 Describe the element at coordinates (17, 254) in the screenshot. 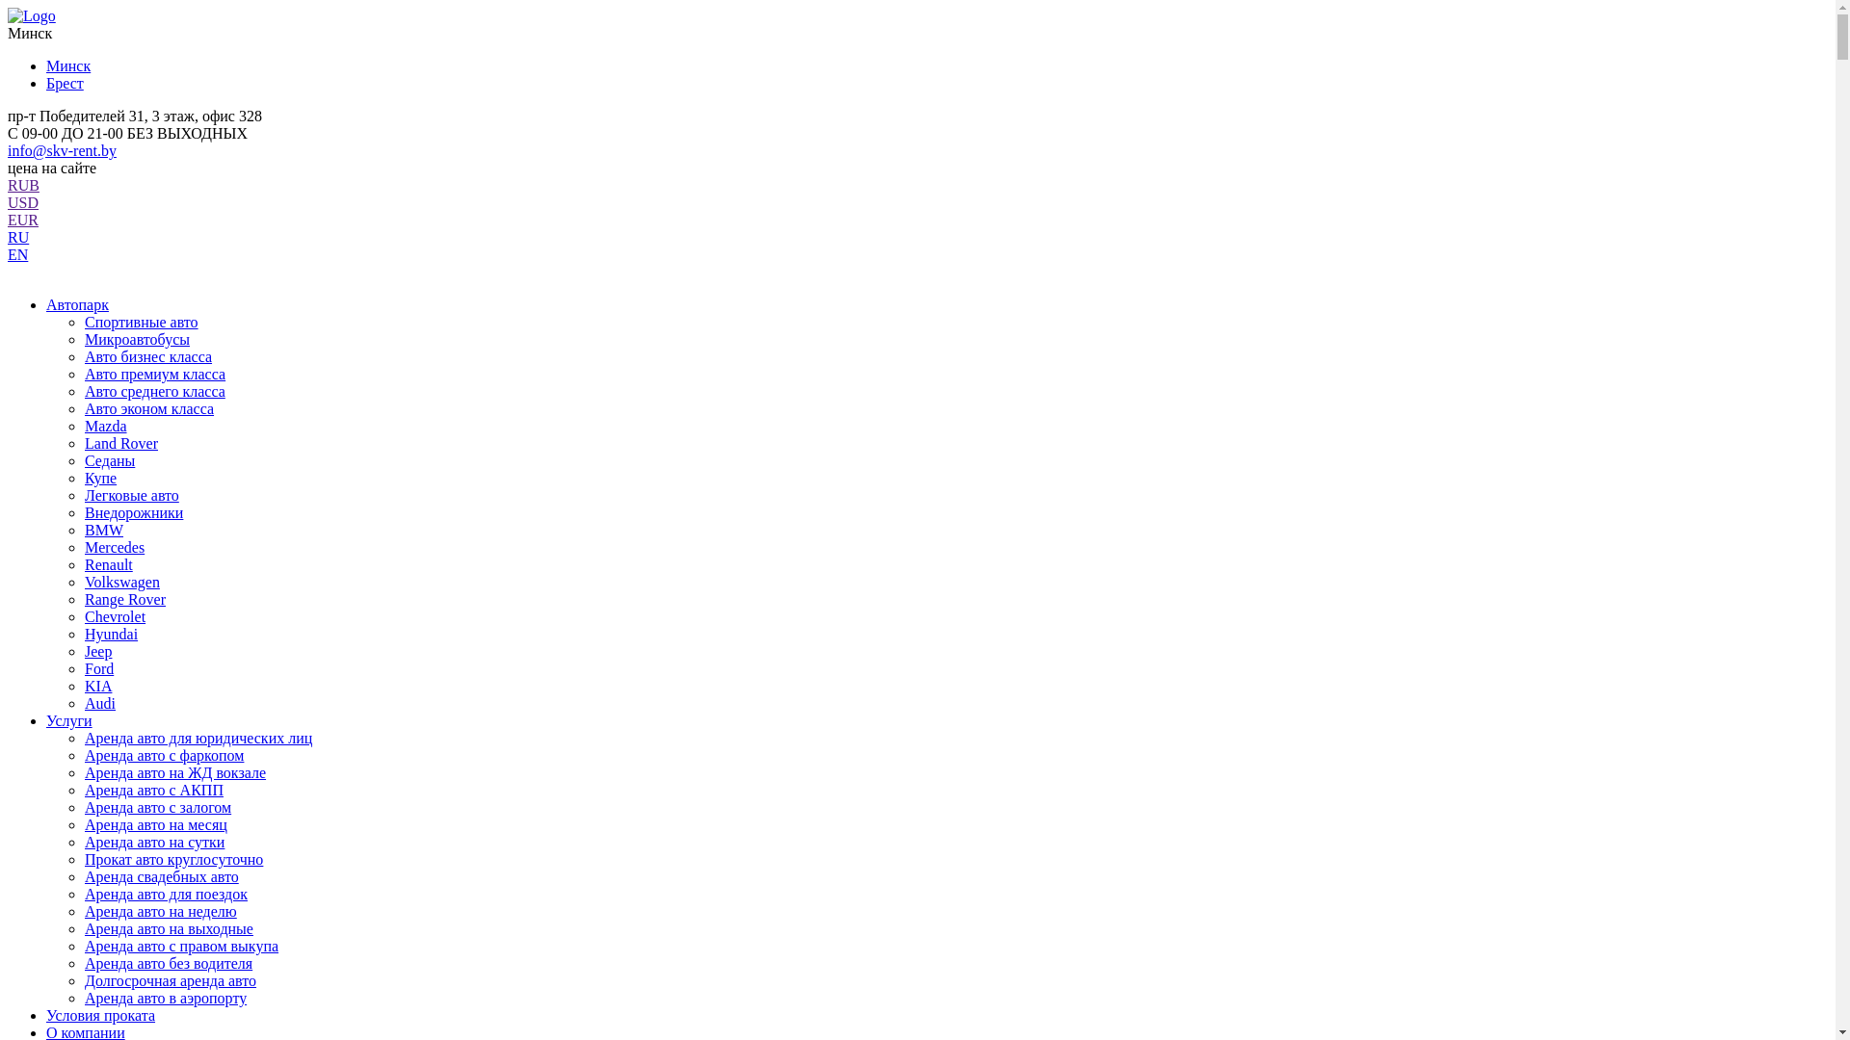

I see `EN` at that location.